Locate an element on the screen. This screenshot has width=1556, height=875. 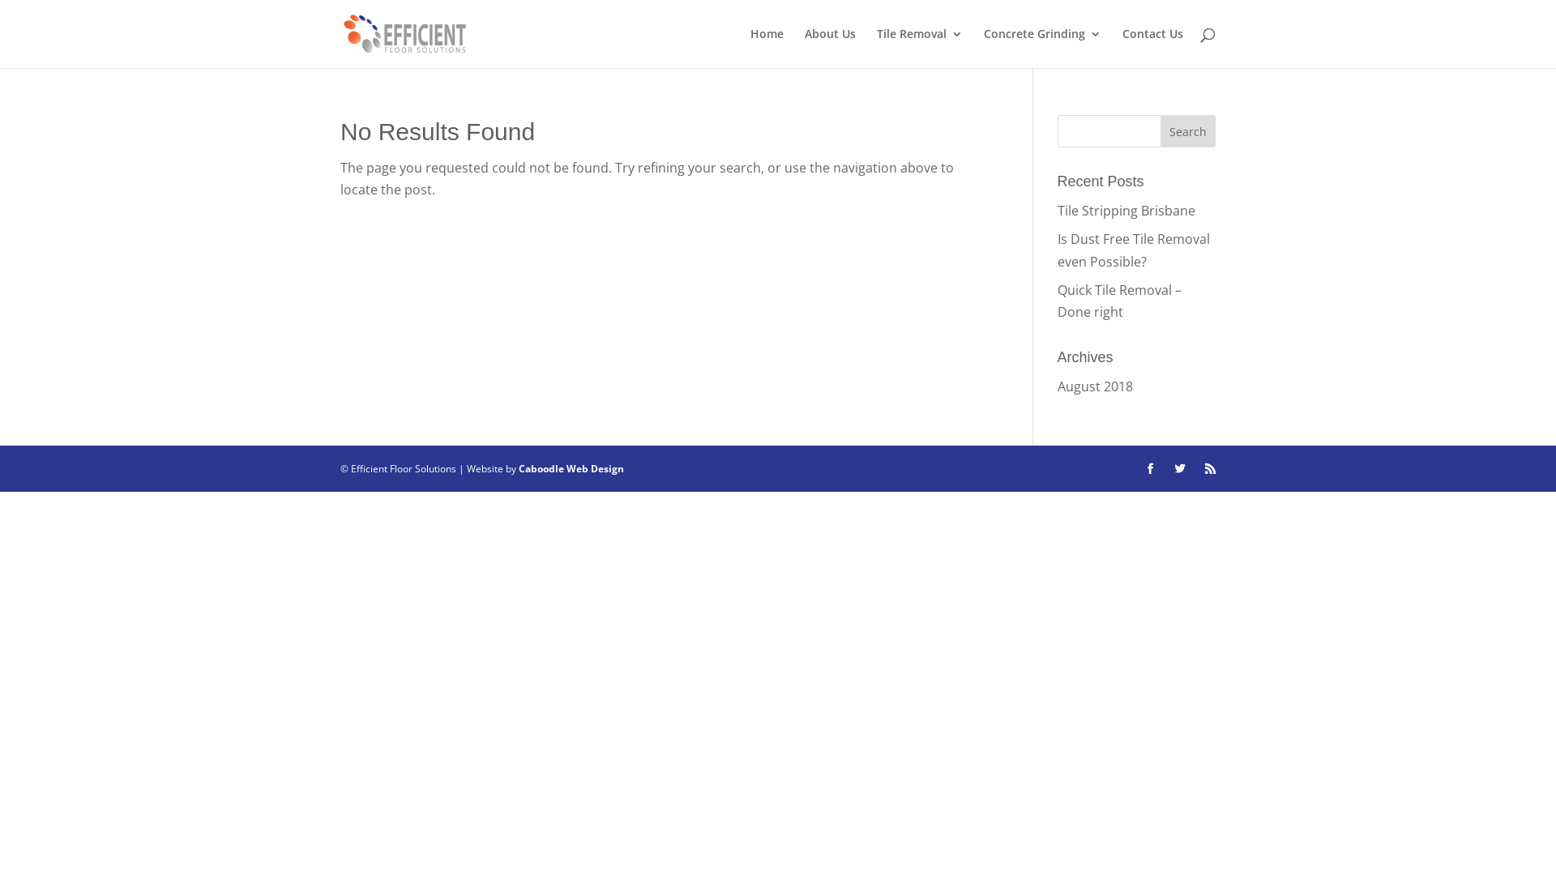
Tile Removal is located at coordinates (920, 49).